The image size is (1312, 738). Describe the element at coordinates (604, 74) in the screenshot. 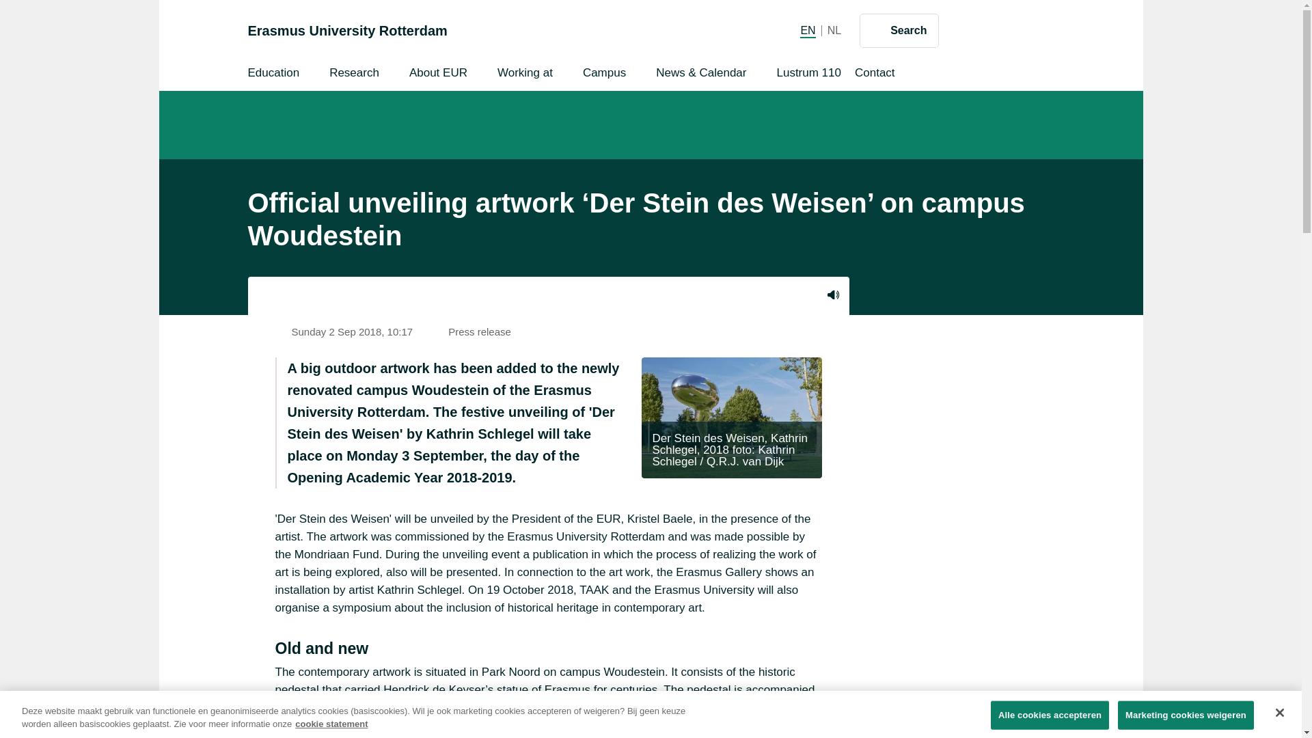

I see `Erasmus University Rotterdam` at that location.